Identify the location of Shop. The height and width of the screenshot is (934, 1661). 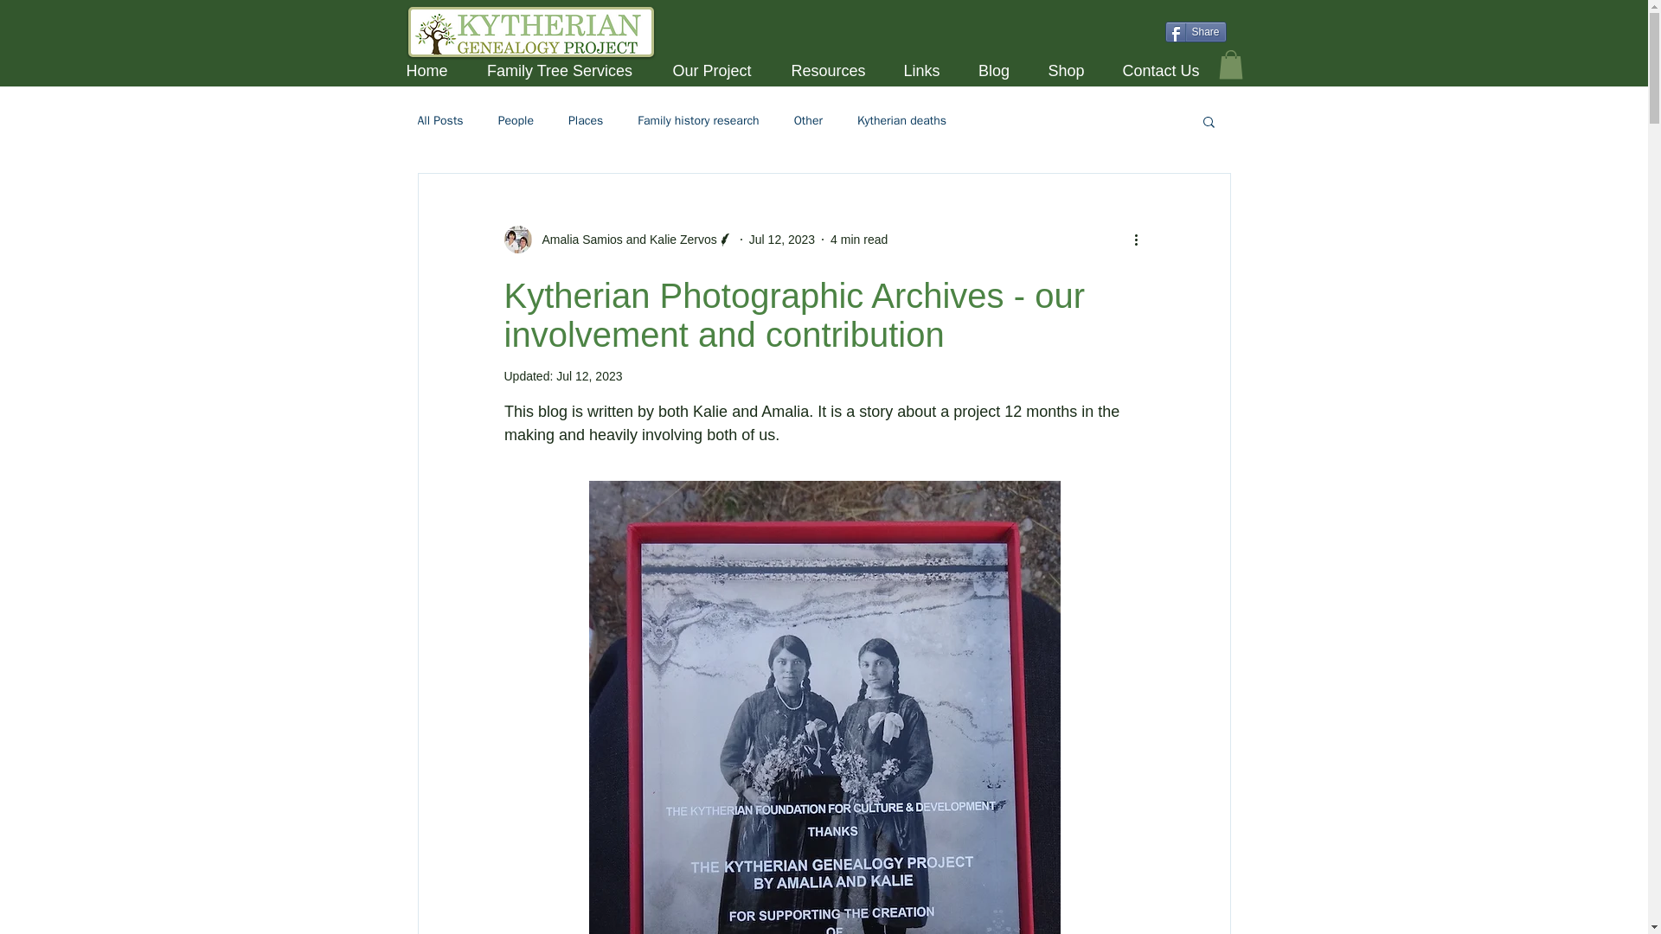
(1067, 71).